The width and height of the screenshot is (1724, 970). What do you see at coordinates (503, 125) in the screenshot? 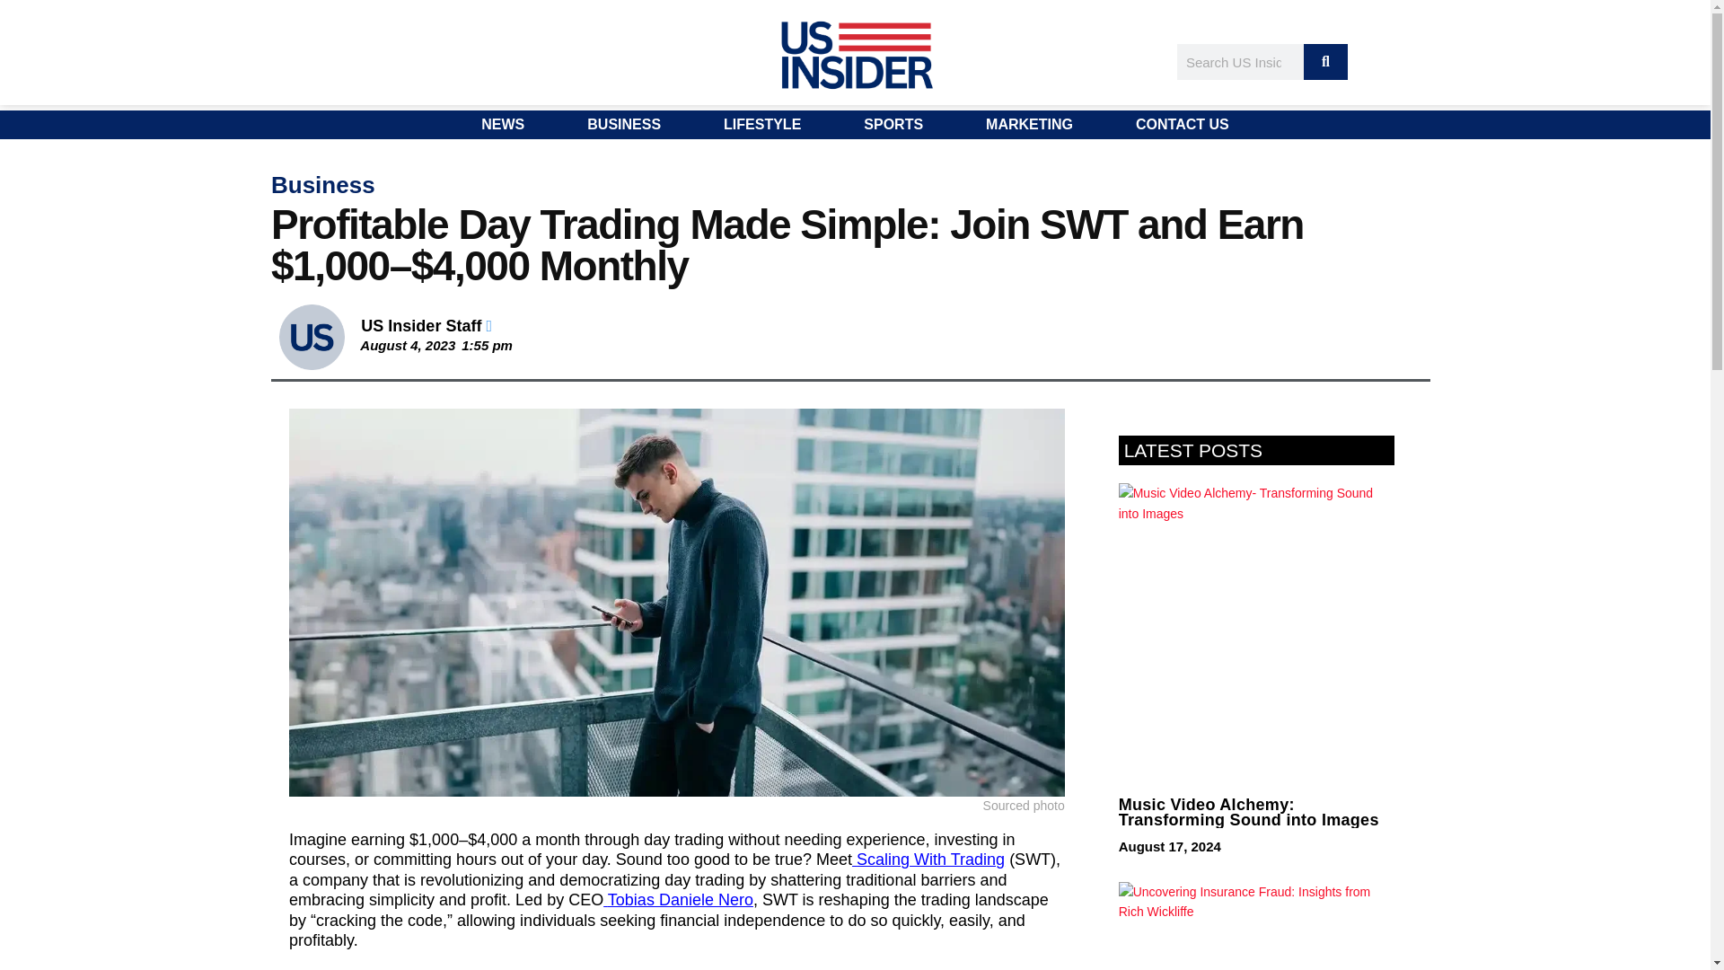
I see `NEWS` at bounding box center [503, 125].